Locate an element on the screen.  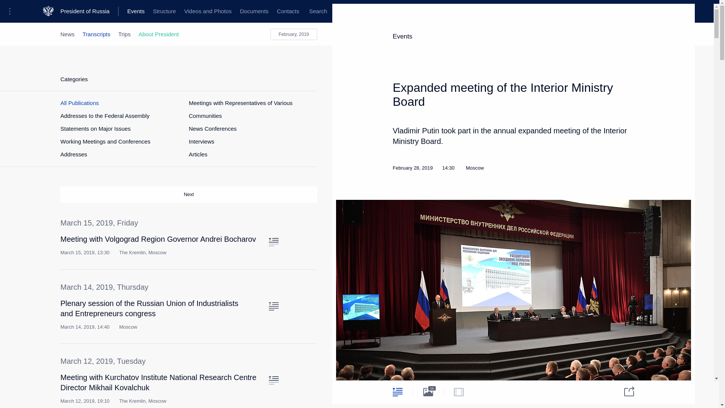
Text of the article is located at coordinates (273, 242).